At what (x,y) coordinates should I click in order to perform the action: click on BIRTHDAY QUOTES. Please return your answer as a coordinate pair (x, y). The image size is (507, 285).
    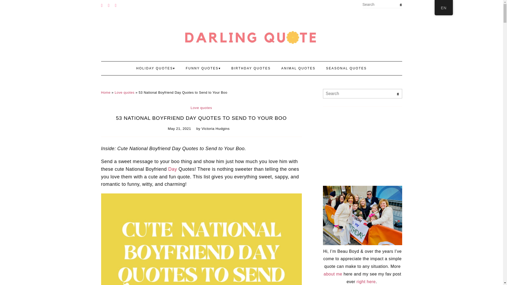
    Looking at the image, I should click on (251, 68).